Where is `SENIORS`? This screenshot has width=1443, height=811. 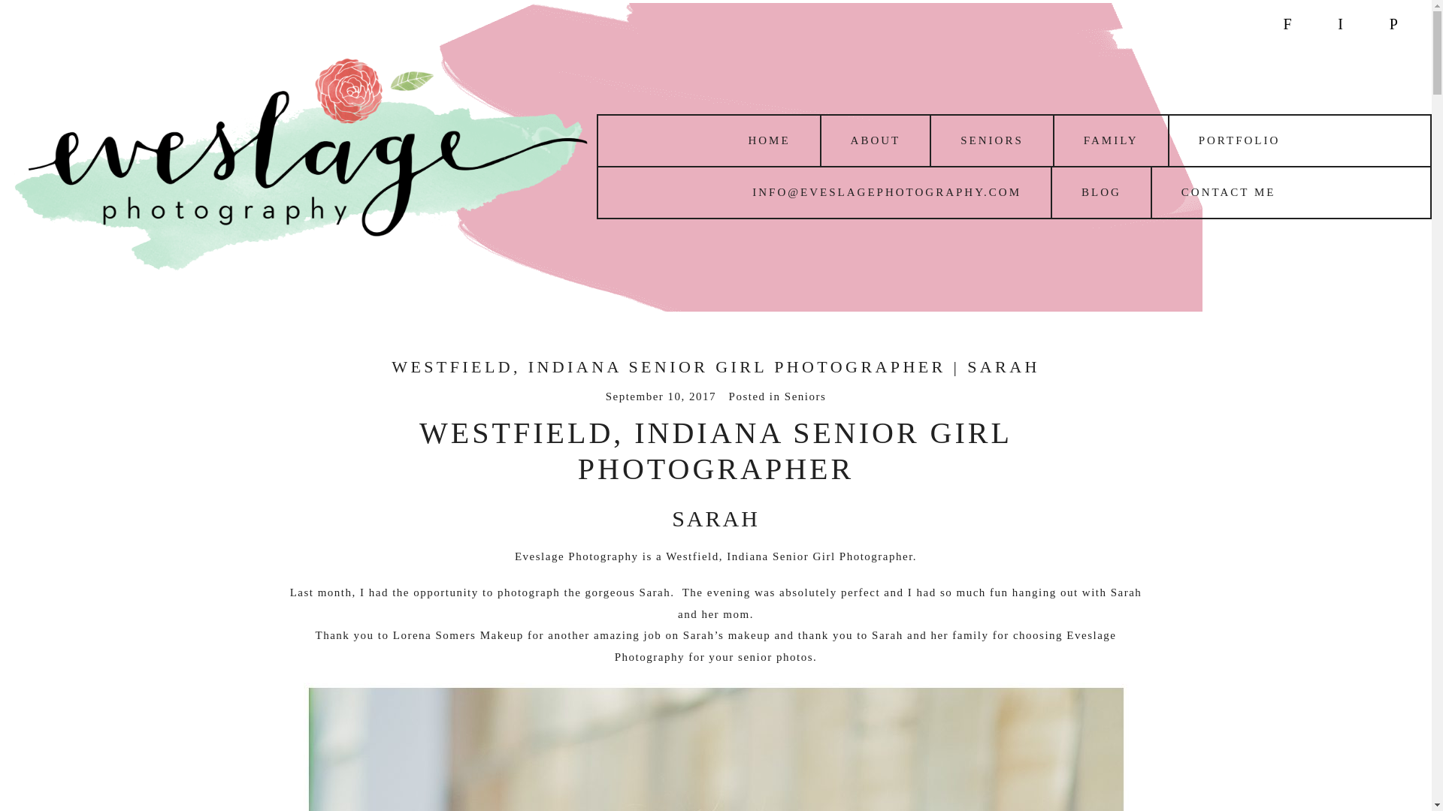 SENIORS is located at coordinates (992, 140).